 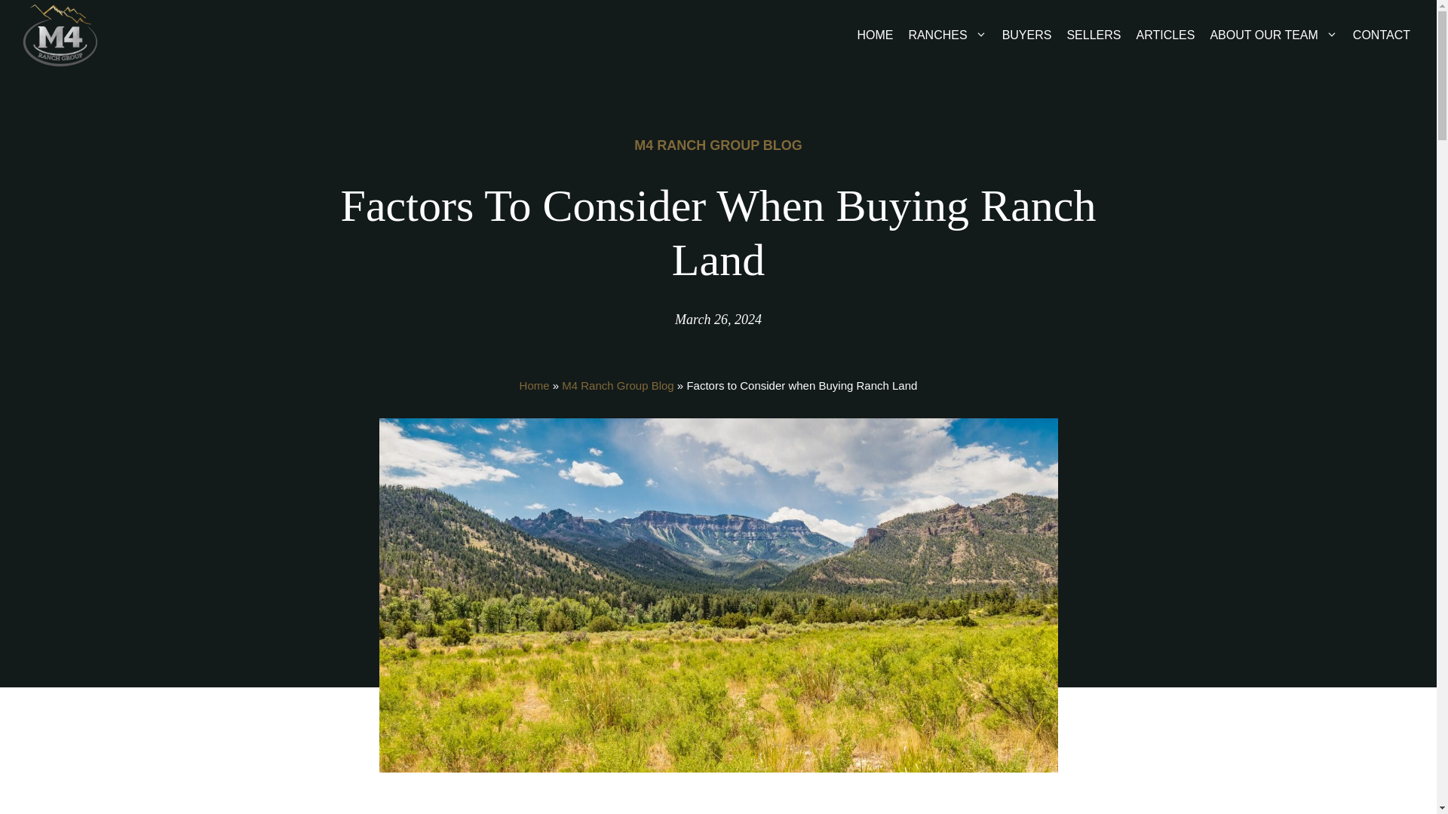 I want to click on ABOUT OUR TEAM, so click(x=1281, y=35).